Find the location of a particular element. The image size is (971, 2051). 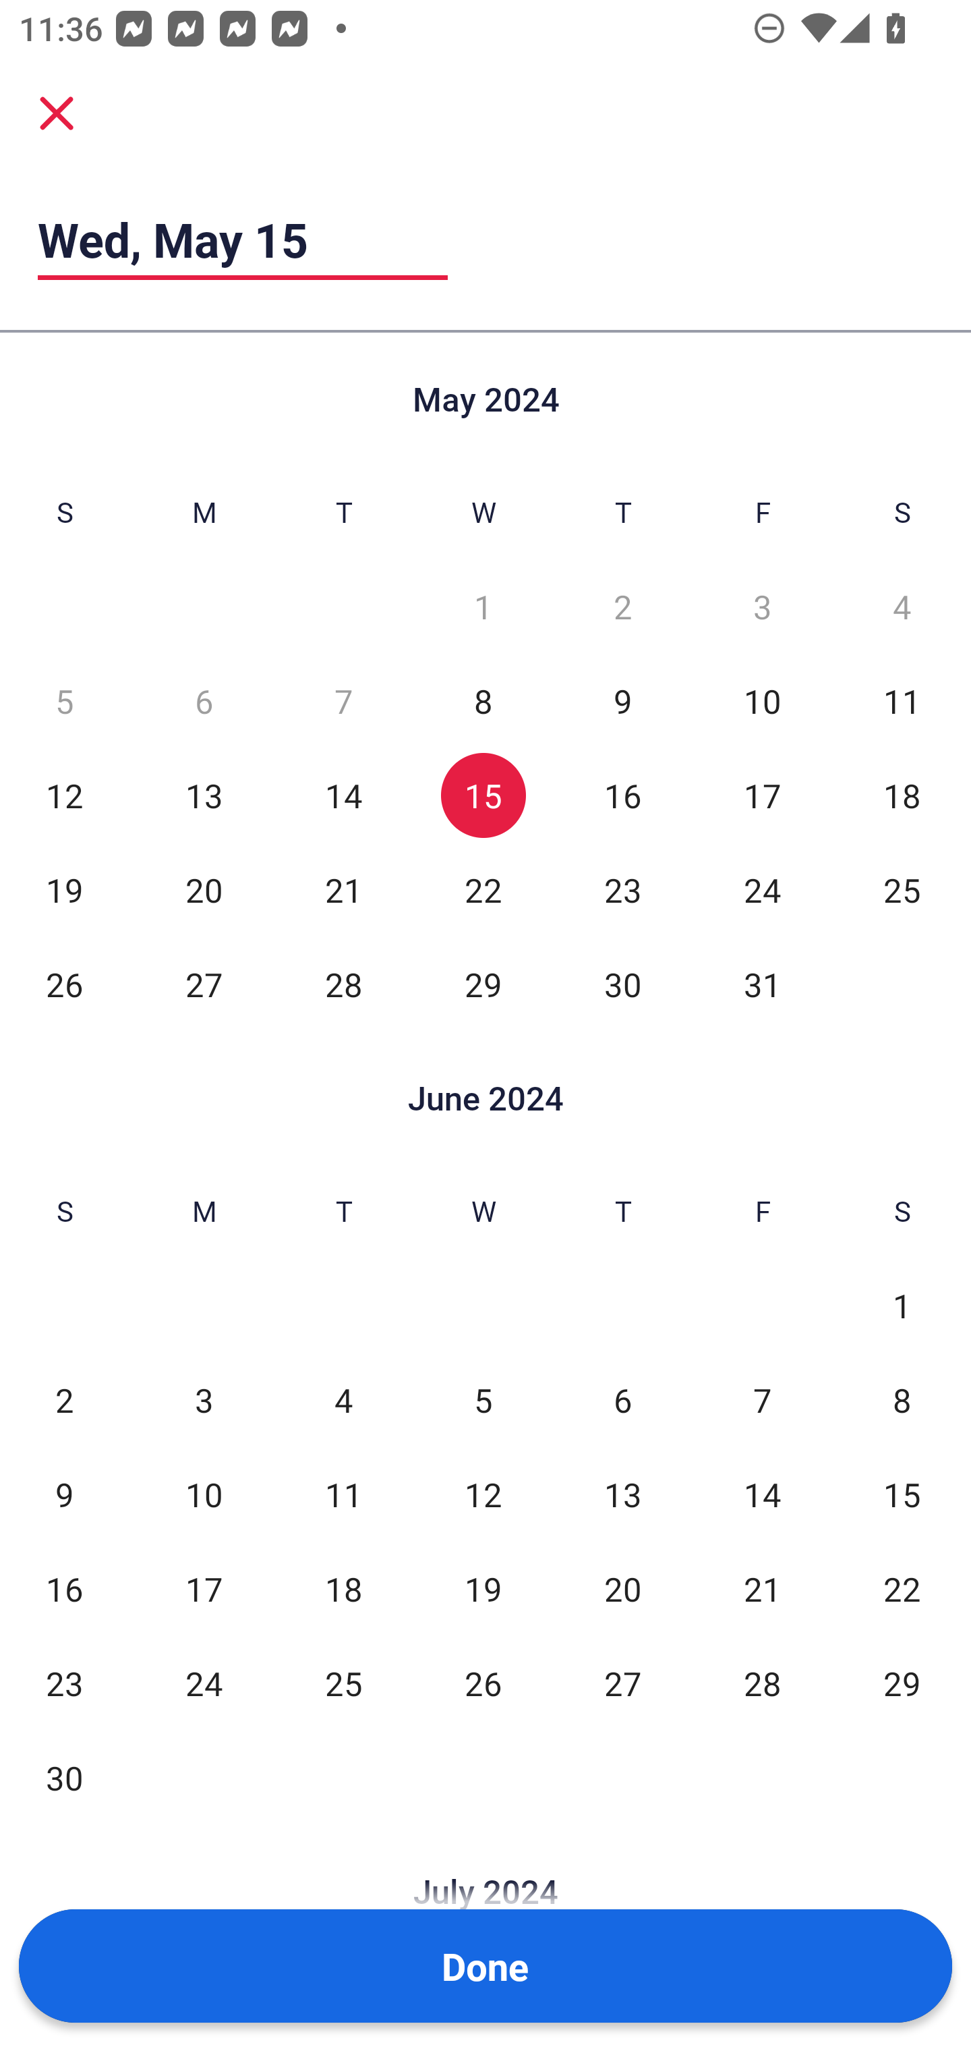

28 Tue, May 28, Not Selected is located at coordinates (344, 984).